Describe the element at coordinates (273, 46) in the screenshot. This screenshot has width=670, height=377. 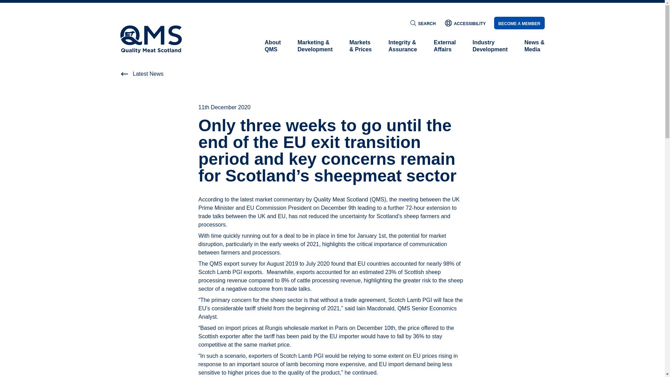
I see `Latest News` at that location.